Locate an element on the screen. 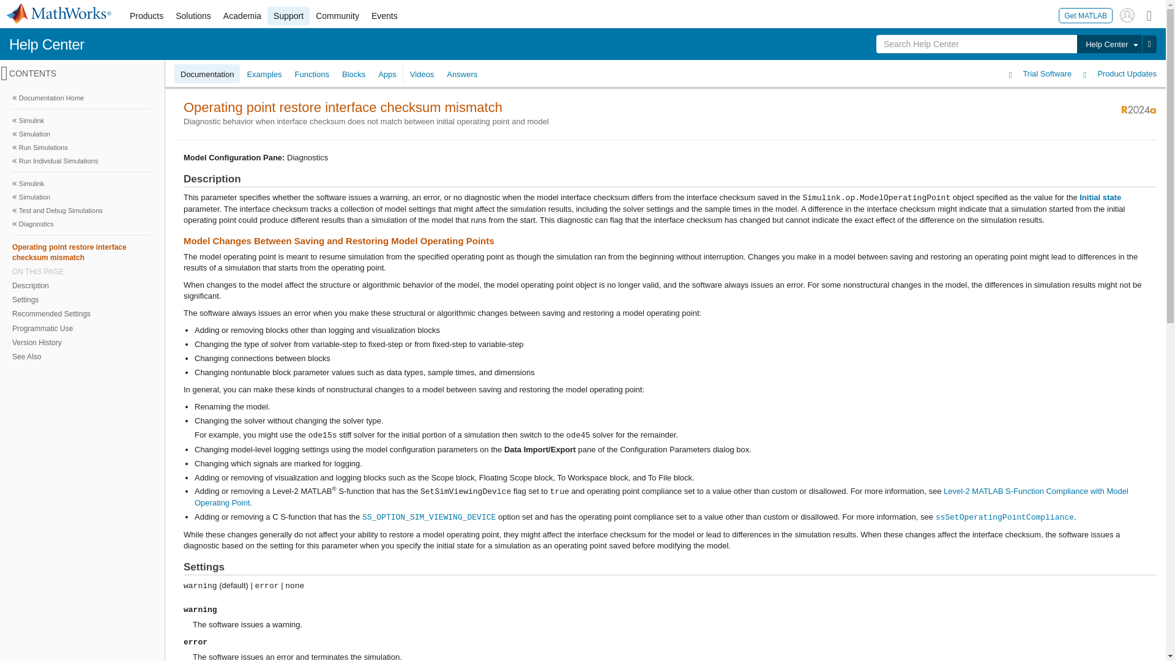  Matrix Menu is located at coordinates (1149, 15).